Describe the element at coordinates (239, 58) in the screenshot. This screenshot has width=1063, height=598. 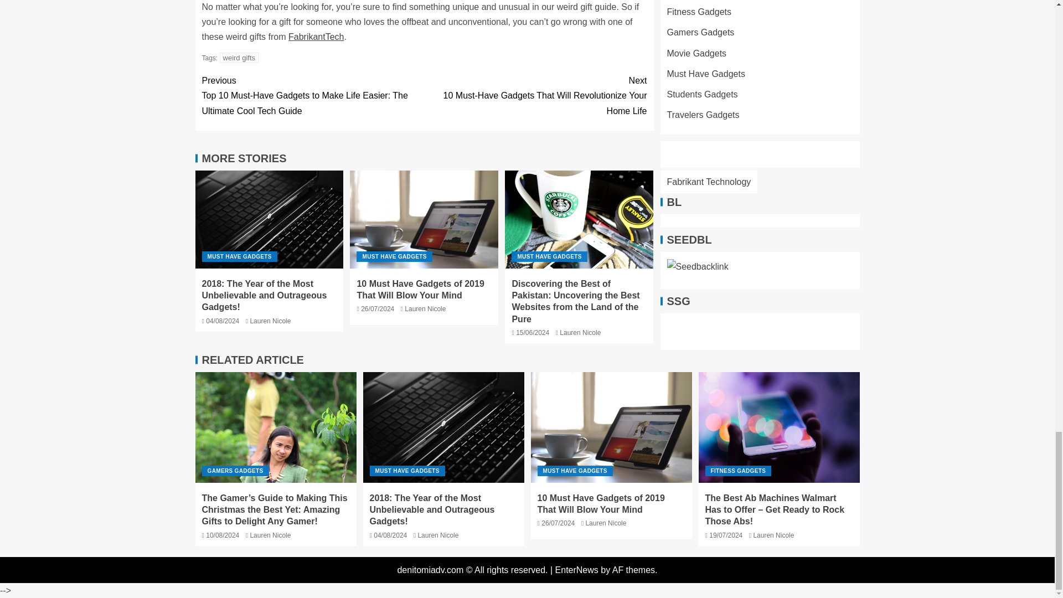
I see `weird gifts` at that location.